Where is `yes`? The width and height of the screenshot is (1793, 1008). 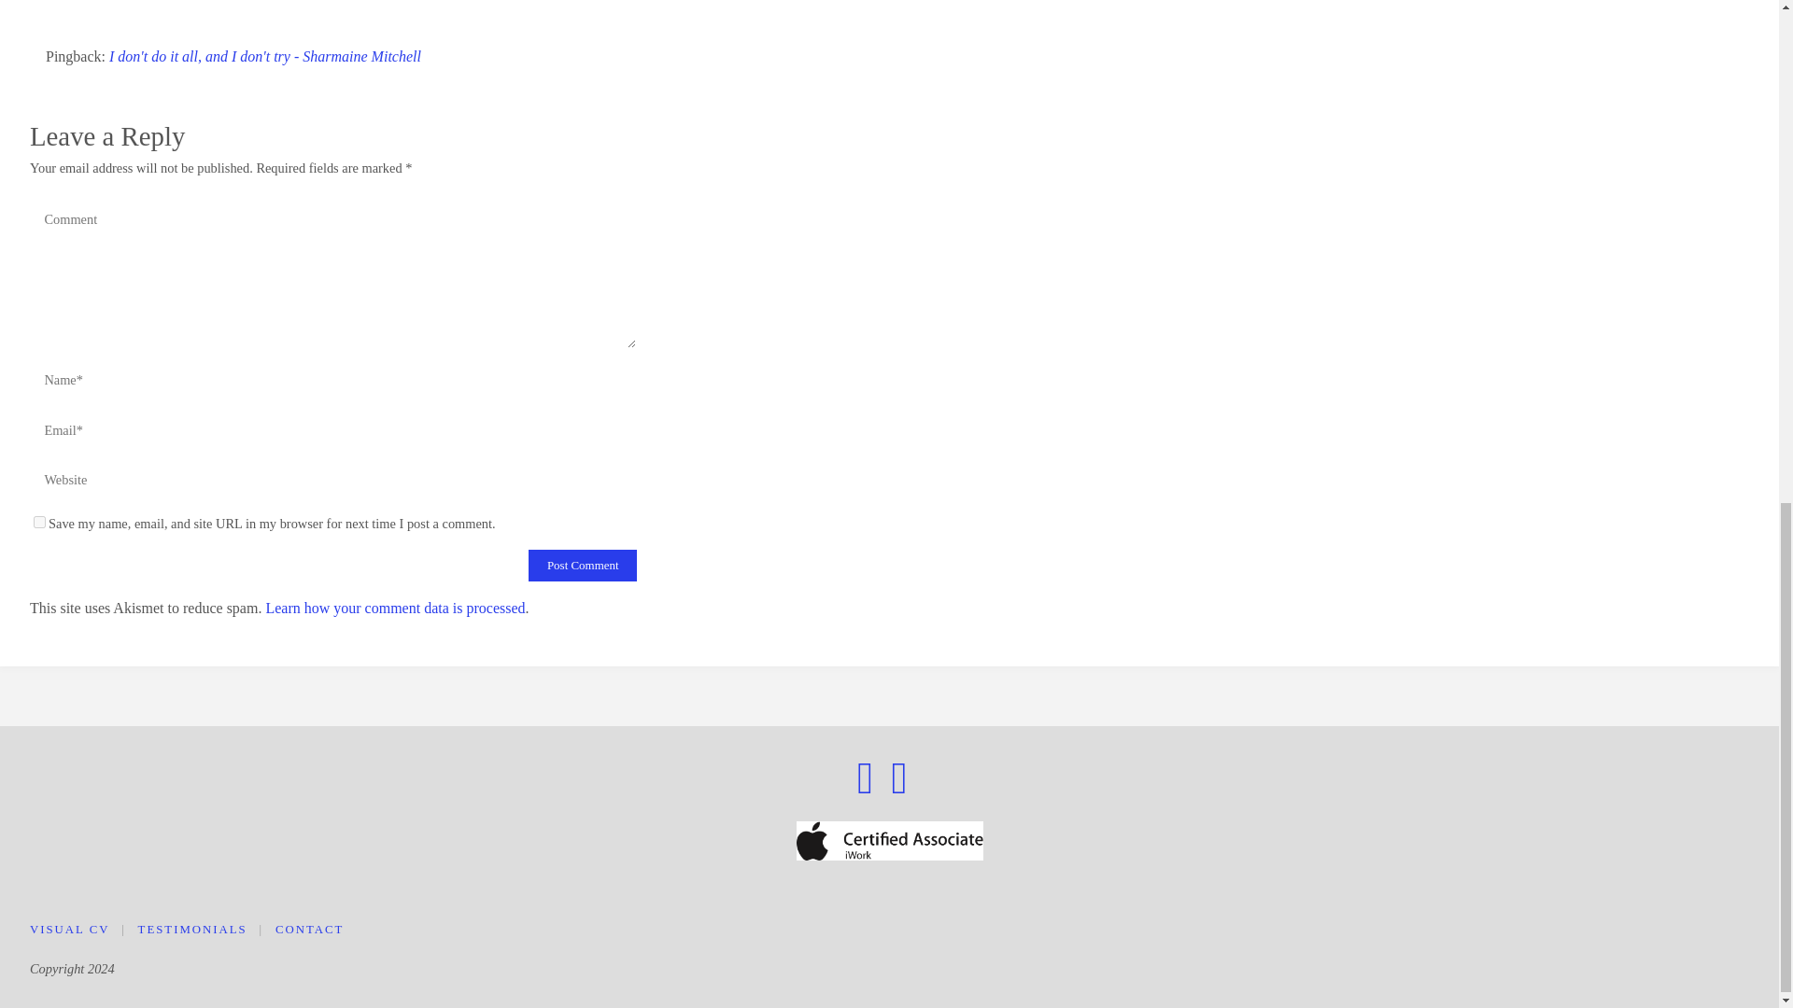
yes is located at coordinates (39, 521).